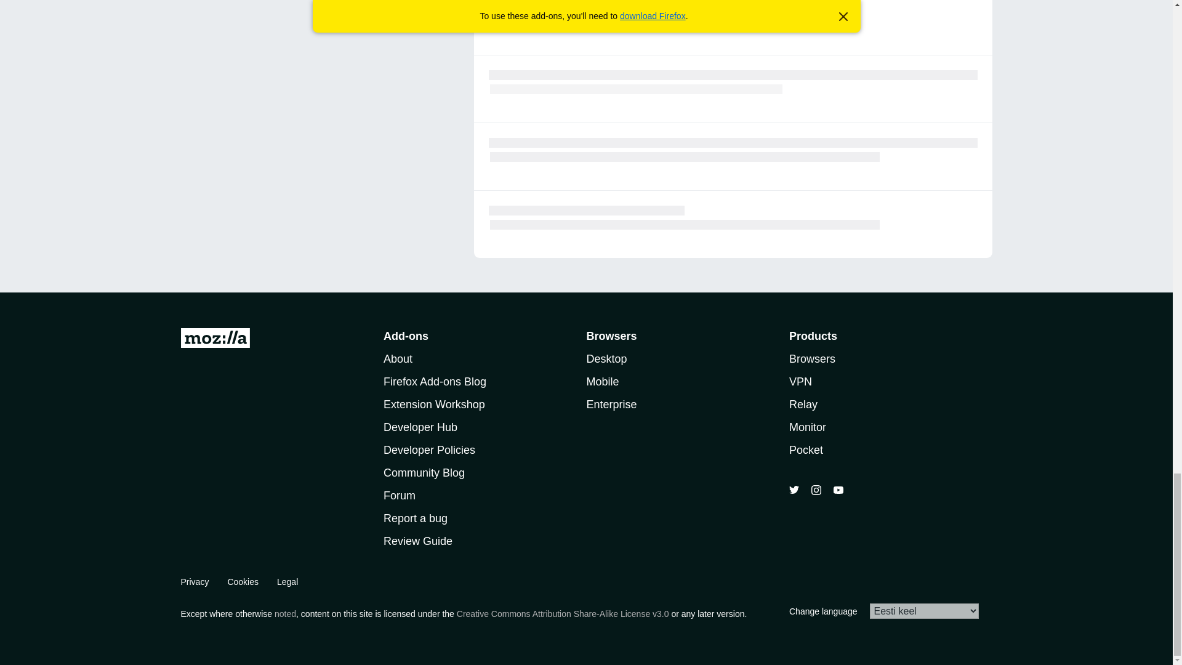 Image resolution: width=1182 pixels, height=665 pixels. I want to click on Relay, so click(803, 404).